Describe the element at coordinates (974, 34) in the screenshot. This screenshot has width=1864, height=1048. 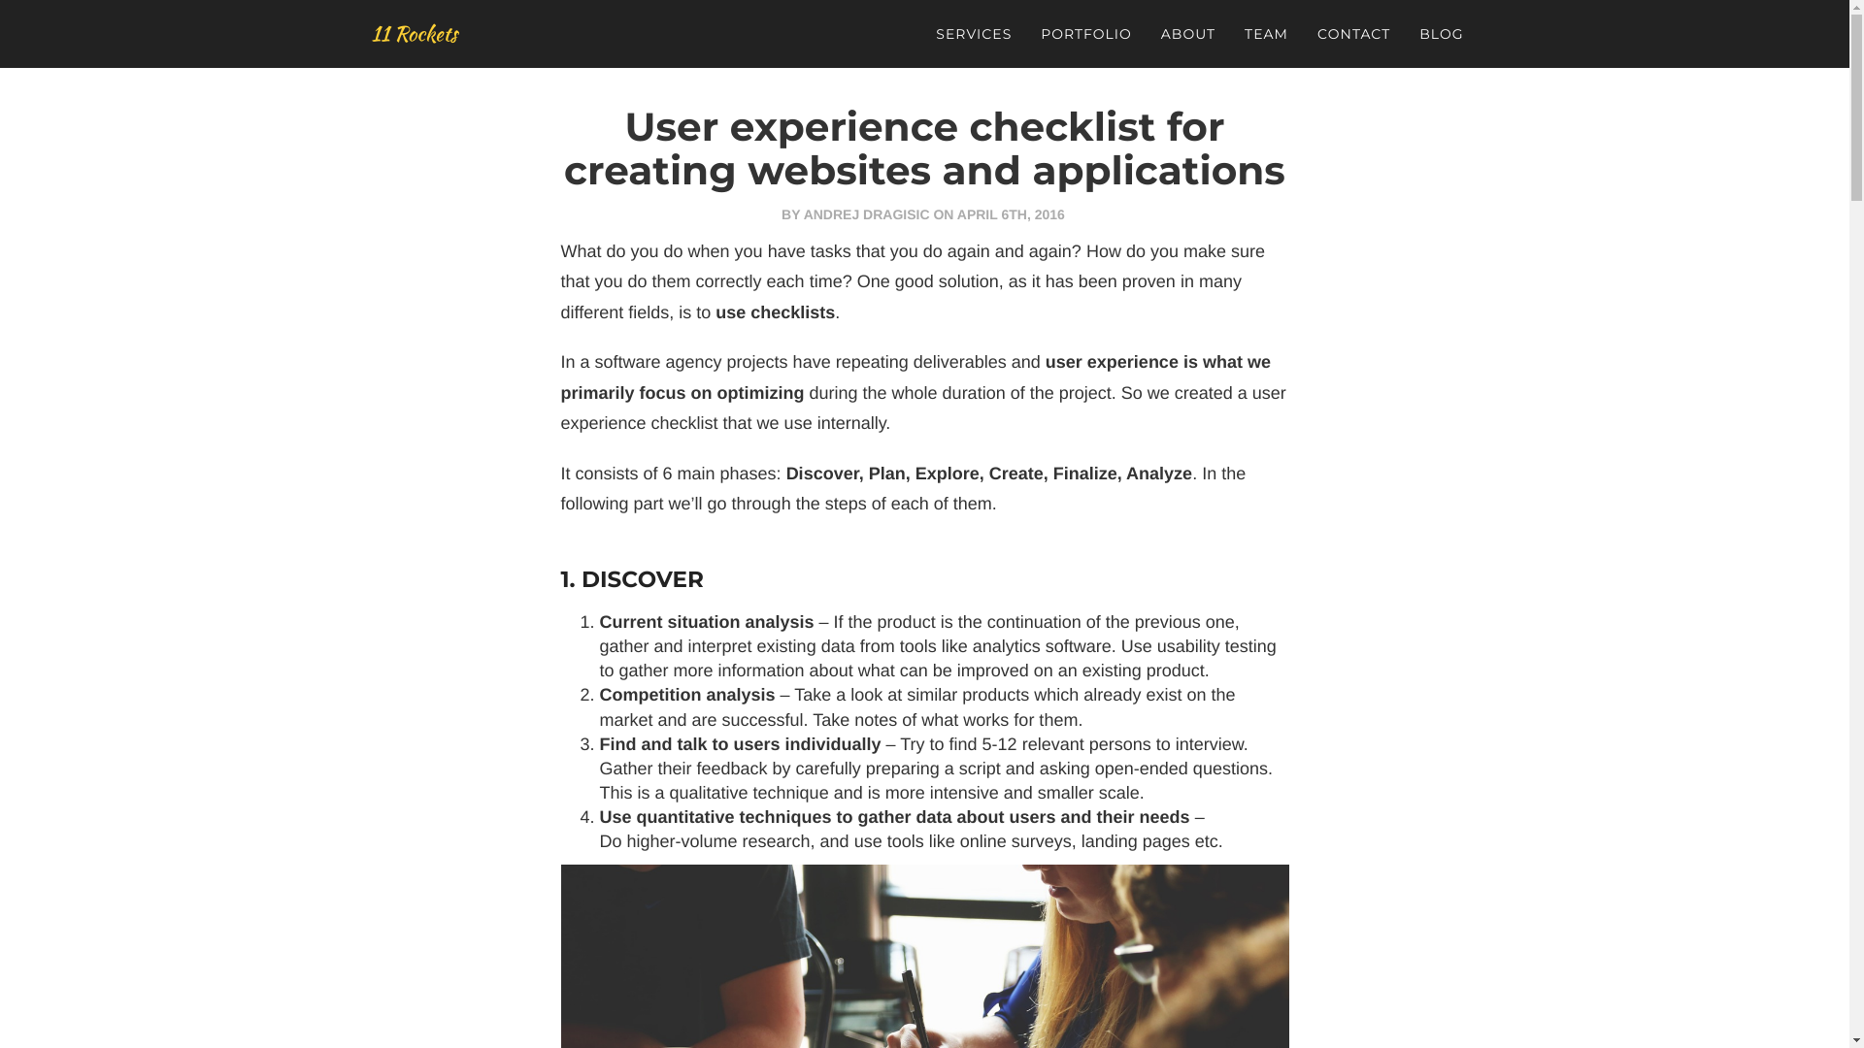
I see `SERVICES` at that location.